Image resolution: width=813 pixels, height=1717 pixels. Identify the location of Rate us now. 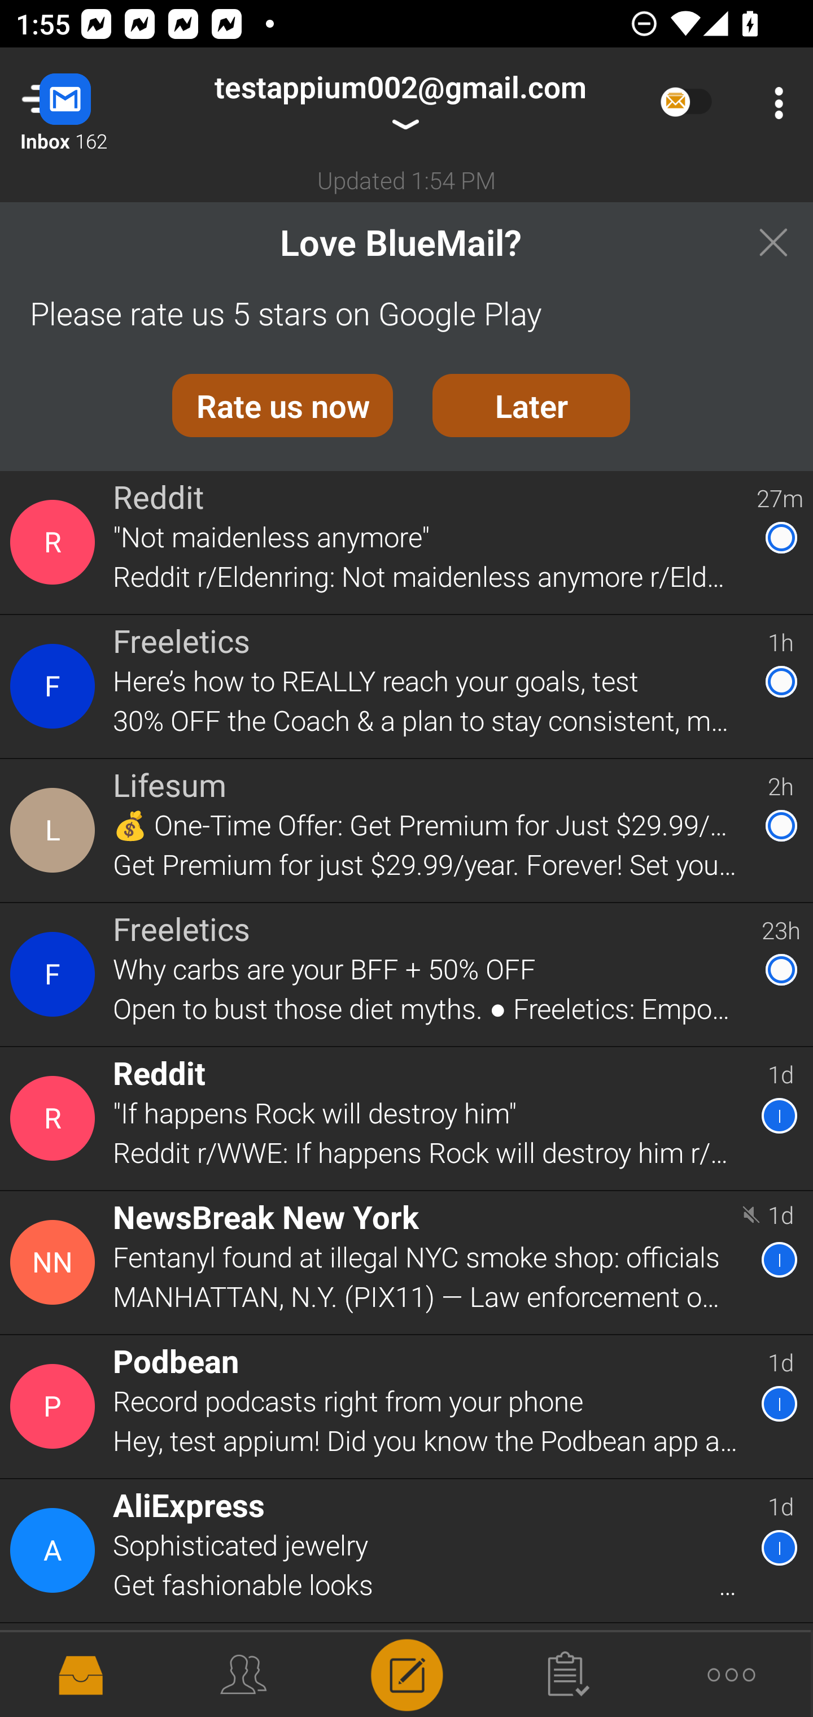
(282, 406).